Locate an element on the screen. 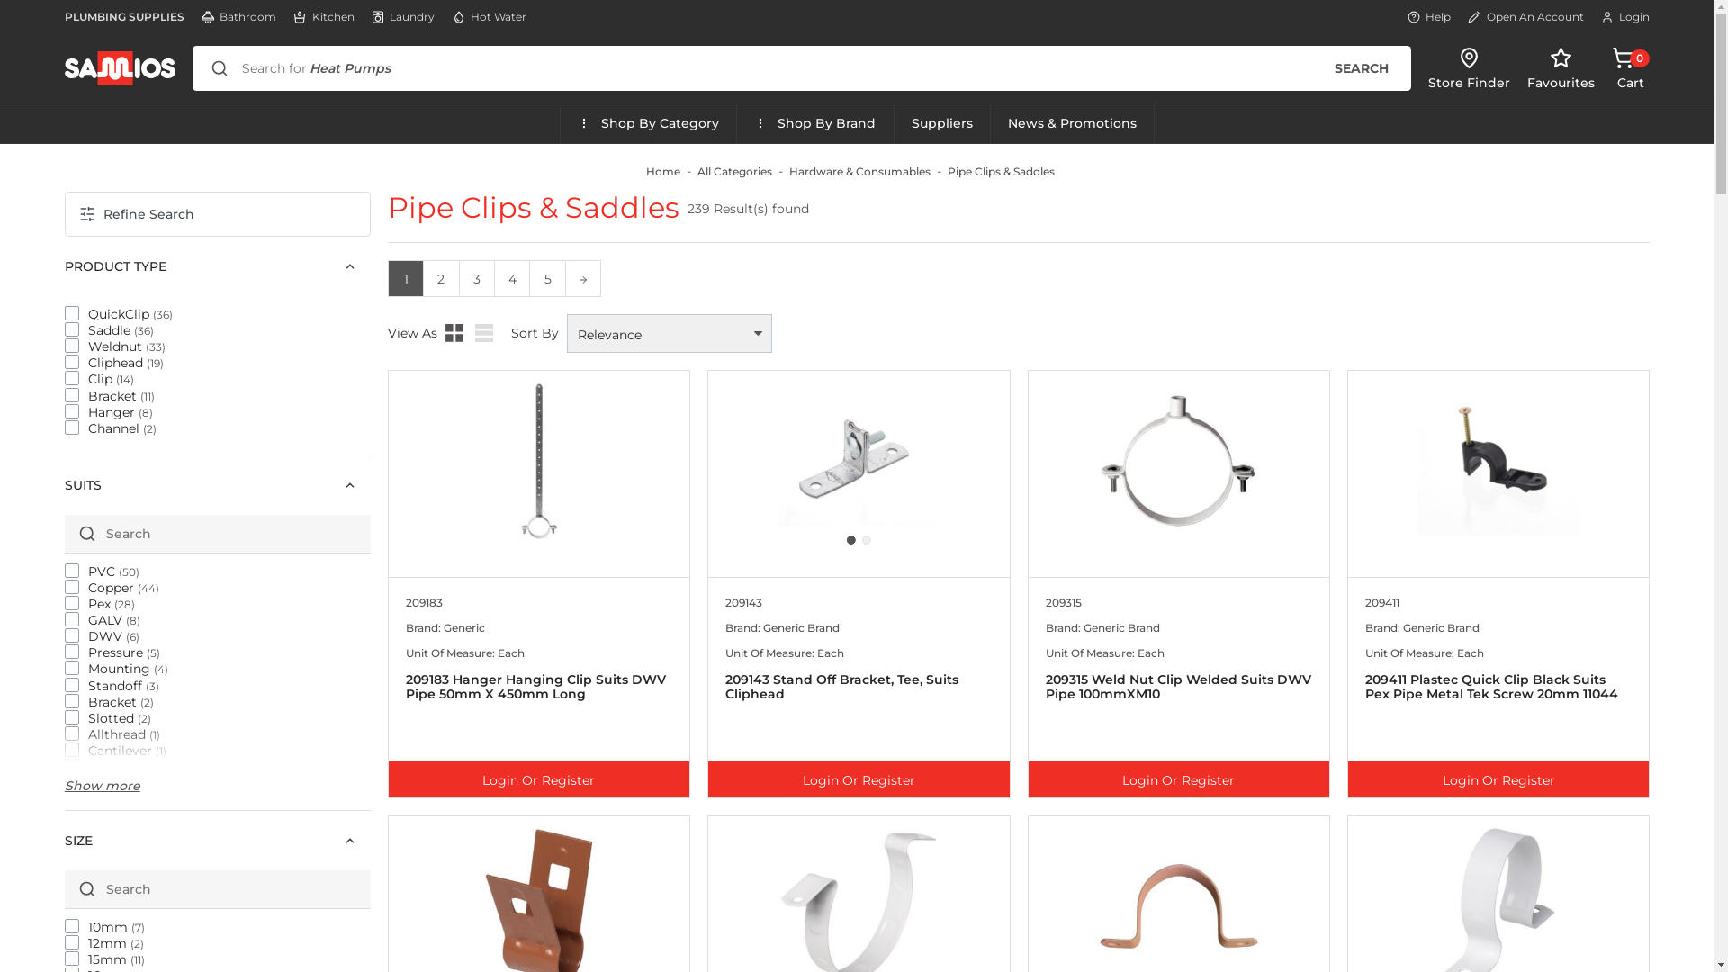 The height and width of the screenshot is (972, 1728). Store Finder is located at coordinates (1469, 68).